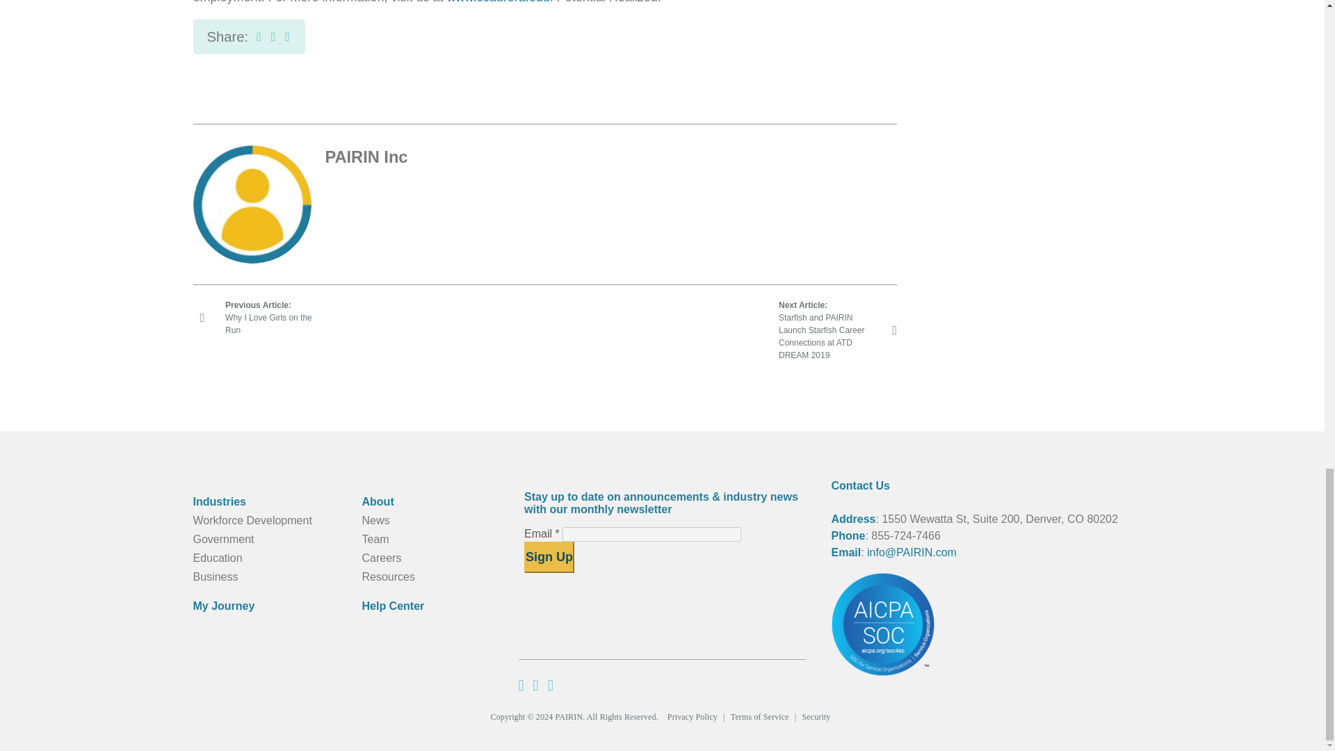 This screenshot has width=1335, height=751. What do you see at coordinates (259, 317) in the screenshot?
I see `www.ccaurora.edu` at bounding box center [259, 317].